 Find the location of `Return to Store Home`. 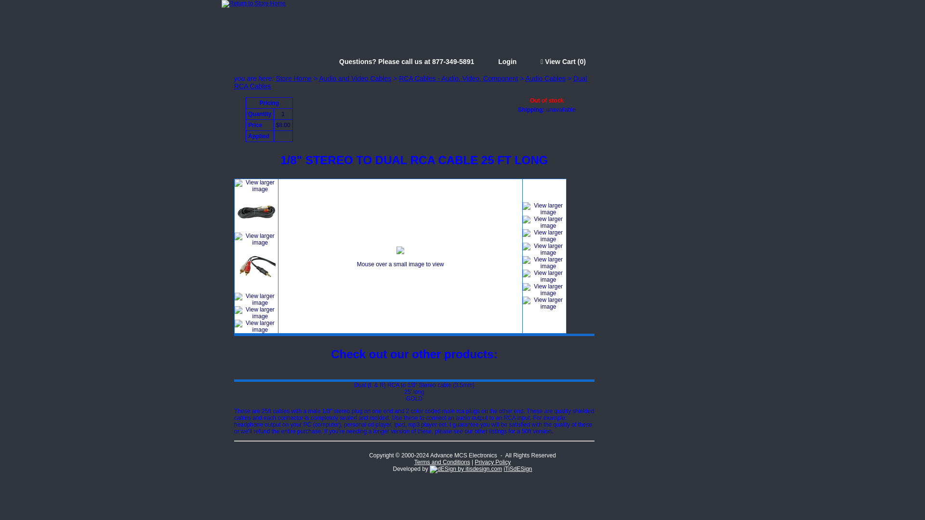

Return to Store Home is located at coordinates (253, 4).